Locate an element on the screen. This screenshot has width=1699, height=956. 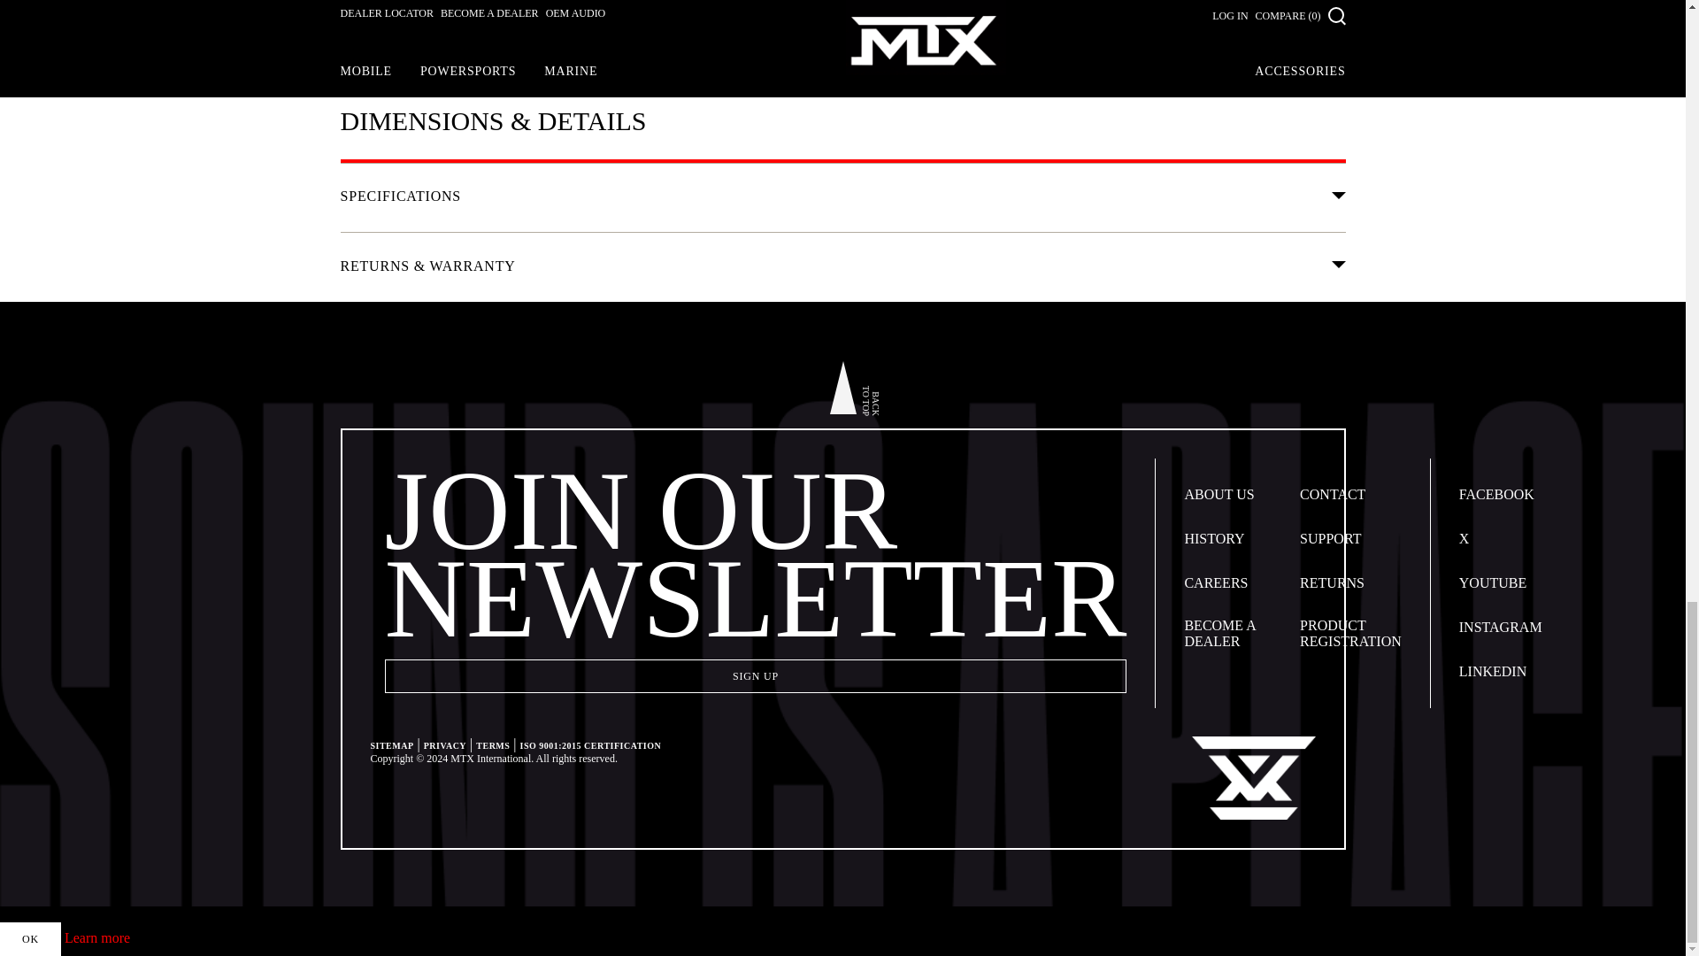
MTX Sitemap is located at coordinates (391, 745).